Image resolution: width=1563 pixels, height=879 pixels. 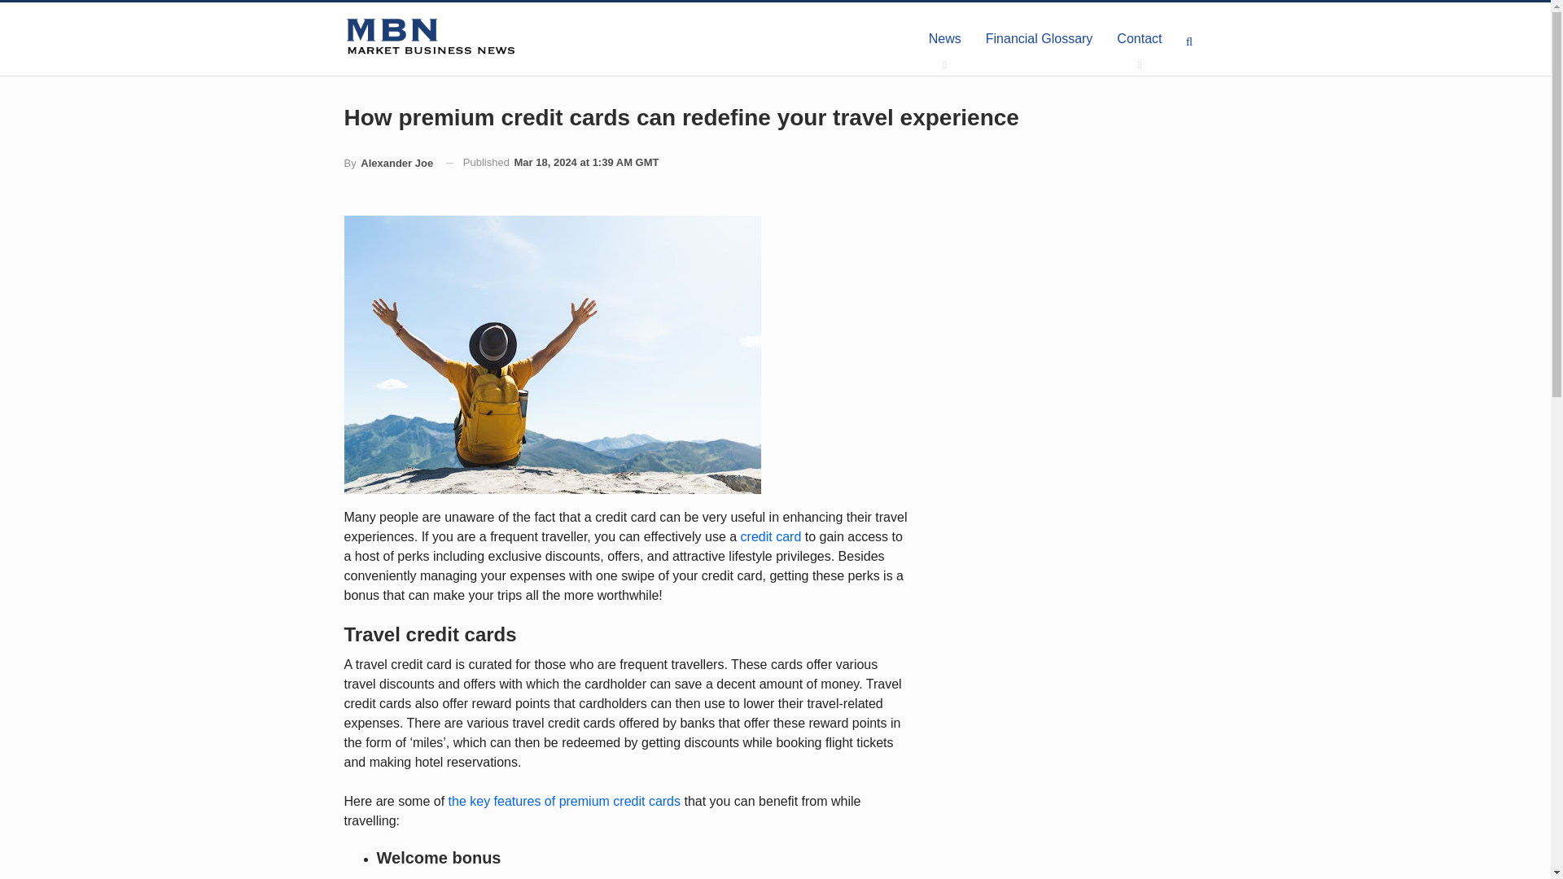 What do you see at coordinates (771, 537) in the screenshot?
I see `credit card` at bounding box center [771, 537].